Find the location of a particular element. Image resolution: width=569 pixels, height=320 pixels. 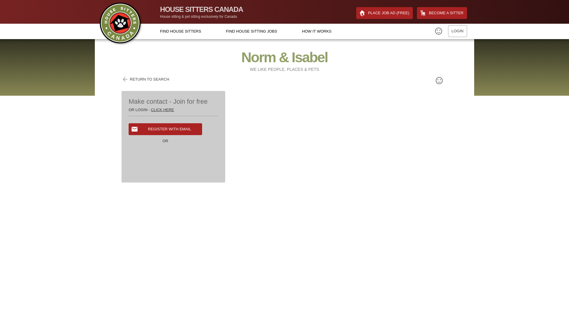

BECOME A SITTER is located at coordinates (442, 13).